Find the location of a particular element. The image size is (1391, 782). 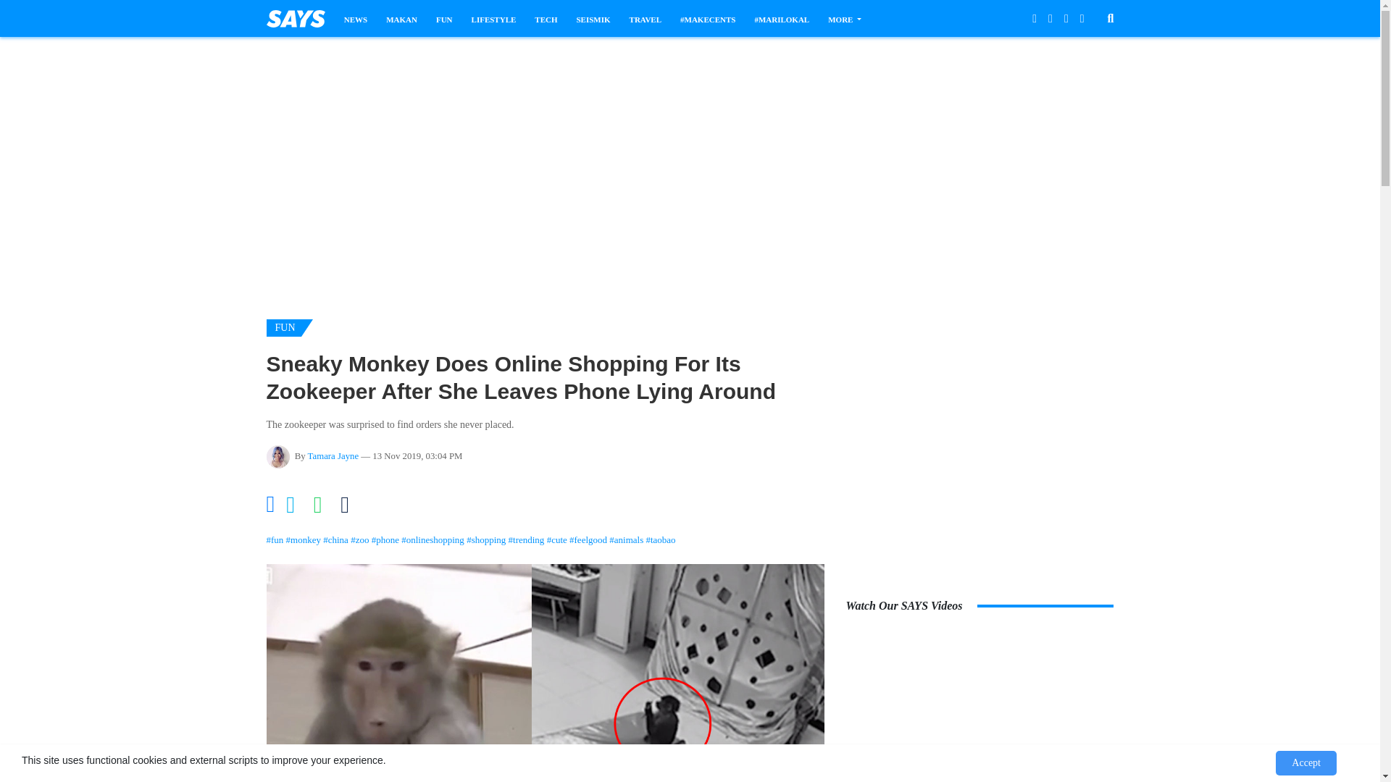

LIFESTYLE is located at coordinates (493, 19).